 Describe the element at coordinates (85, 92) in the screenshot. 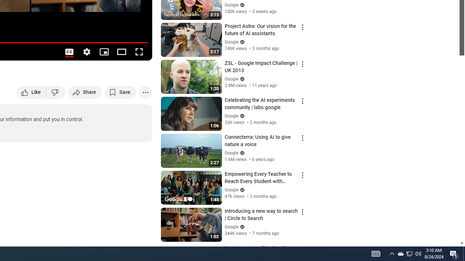

I see `Share` at that location.